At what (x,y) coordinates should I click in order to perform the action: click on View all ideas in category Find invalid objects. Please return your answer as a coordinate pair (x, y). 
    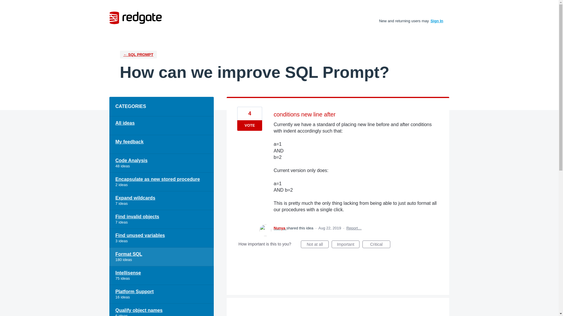
    Looking at the image, I should click on (161, 219).